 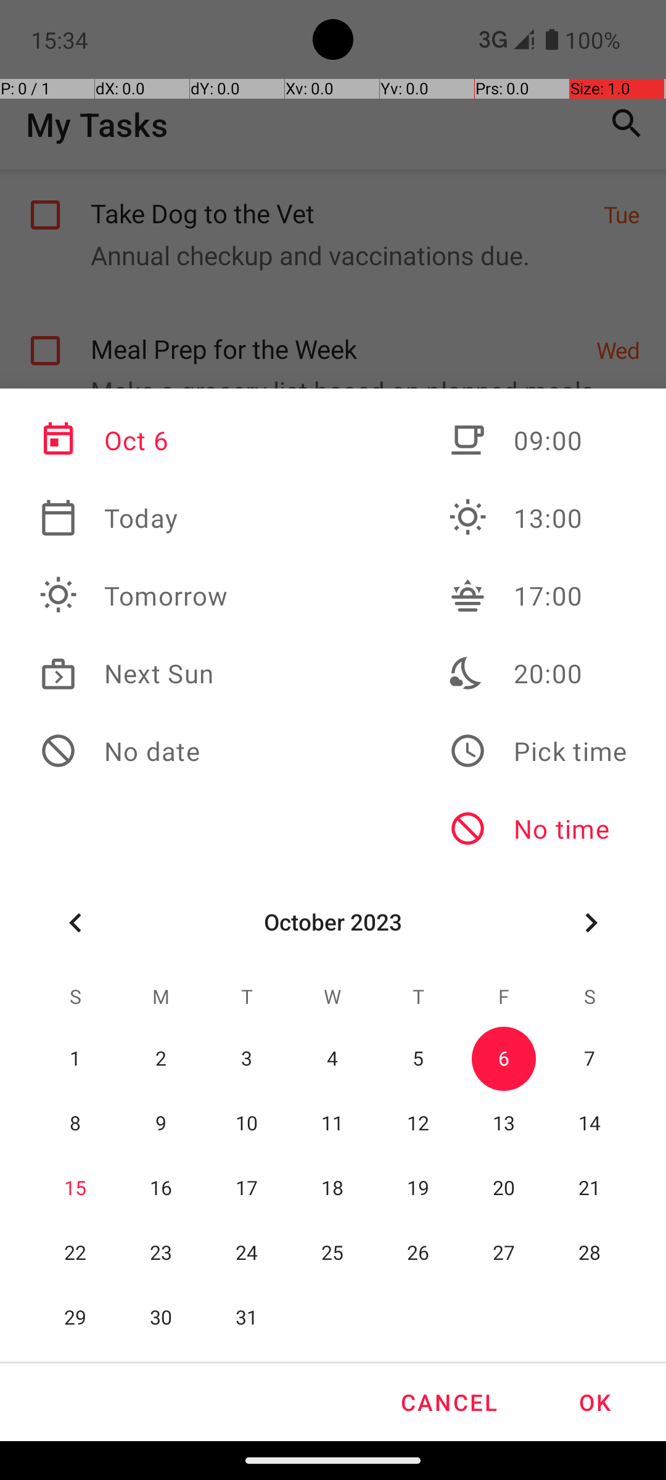 What do you see at coordinates (538, 673) in the screenshot?
I see `20:00` at bounding box center [538, 673].